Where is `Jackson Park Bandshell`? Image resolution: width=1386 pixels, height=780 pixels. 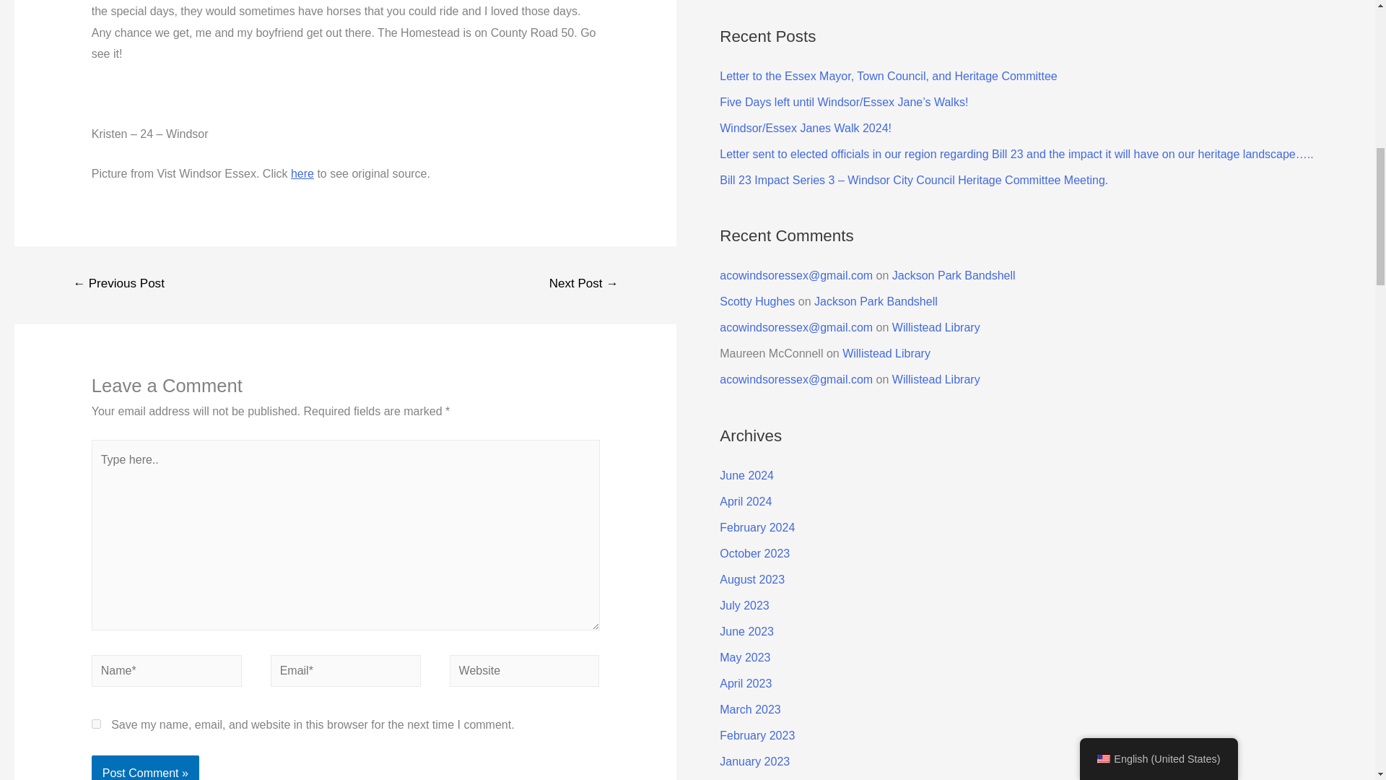
Jackson Park Bandshell is located at coordinates (954, 274).